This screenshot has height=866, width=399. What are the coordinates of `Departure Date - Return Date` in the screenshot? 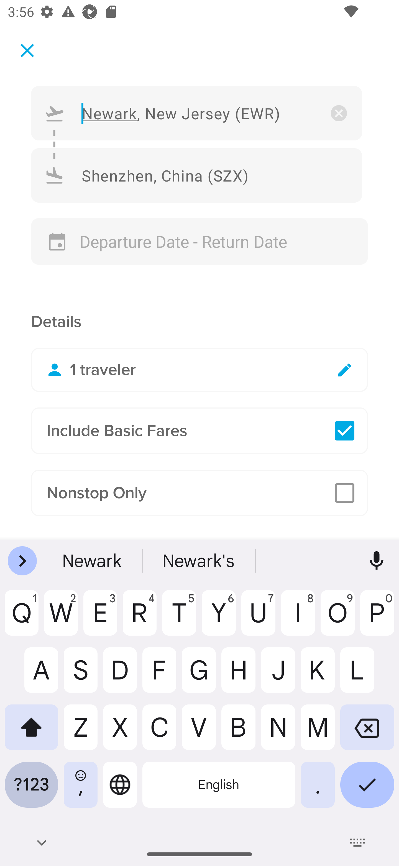 It's located at (199, 241).